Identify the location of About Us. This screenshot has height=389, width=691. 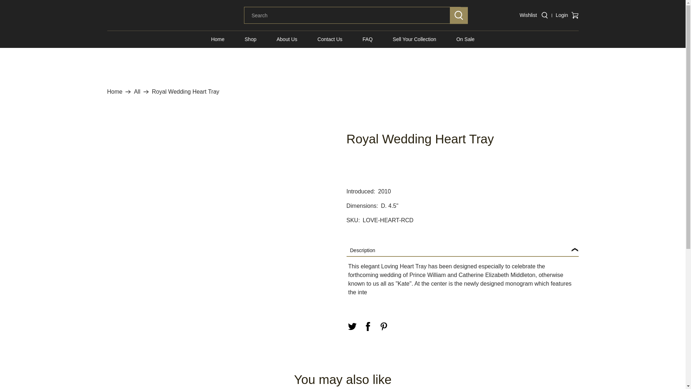
(286, 39).